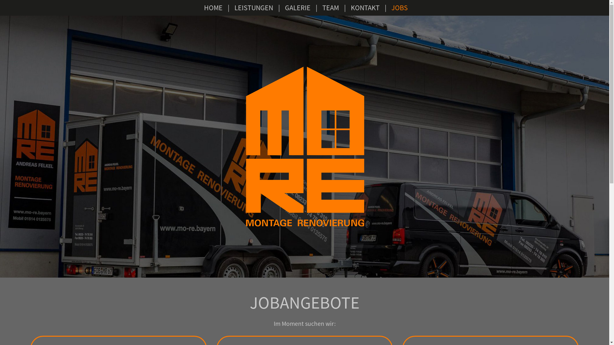  What do you see at coordinates (298, 8) in the screenshot?
I see `GALERIE` at bounding box center [298, 8].